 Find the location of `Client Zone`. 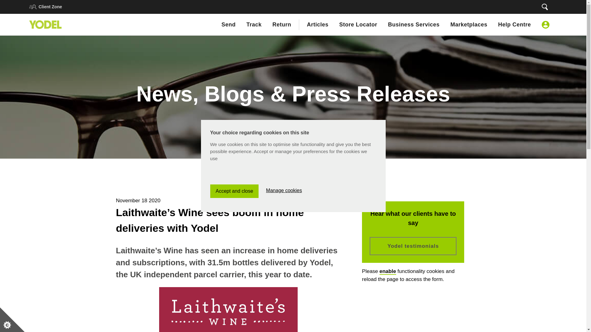

Client Zone is located at coordinates (50, 7).